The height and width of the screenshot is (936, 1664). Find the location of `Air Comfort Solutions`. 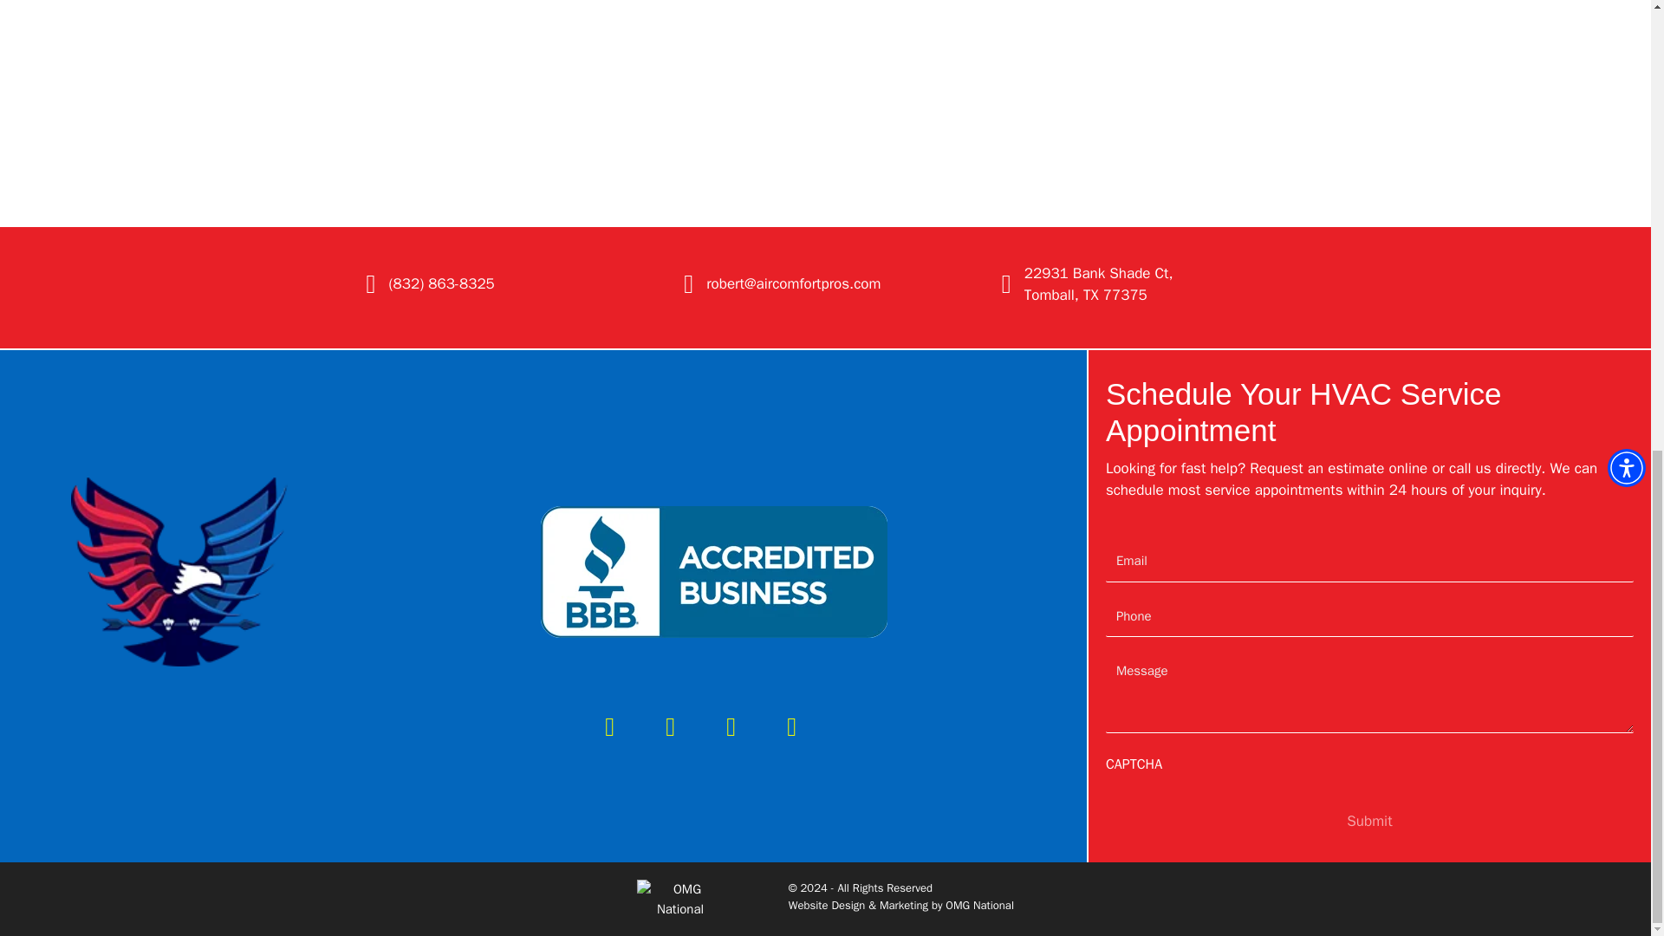

Air Comfort Solutions is located at coordinates (714, 572).